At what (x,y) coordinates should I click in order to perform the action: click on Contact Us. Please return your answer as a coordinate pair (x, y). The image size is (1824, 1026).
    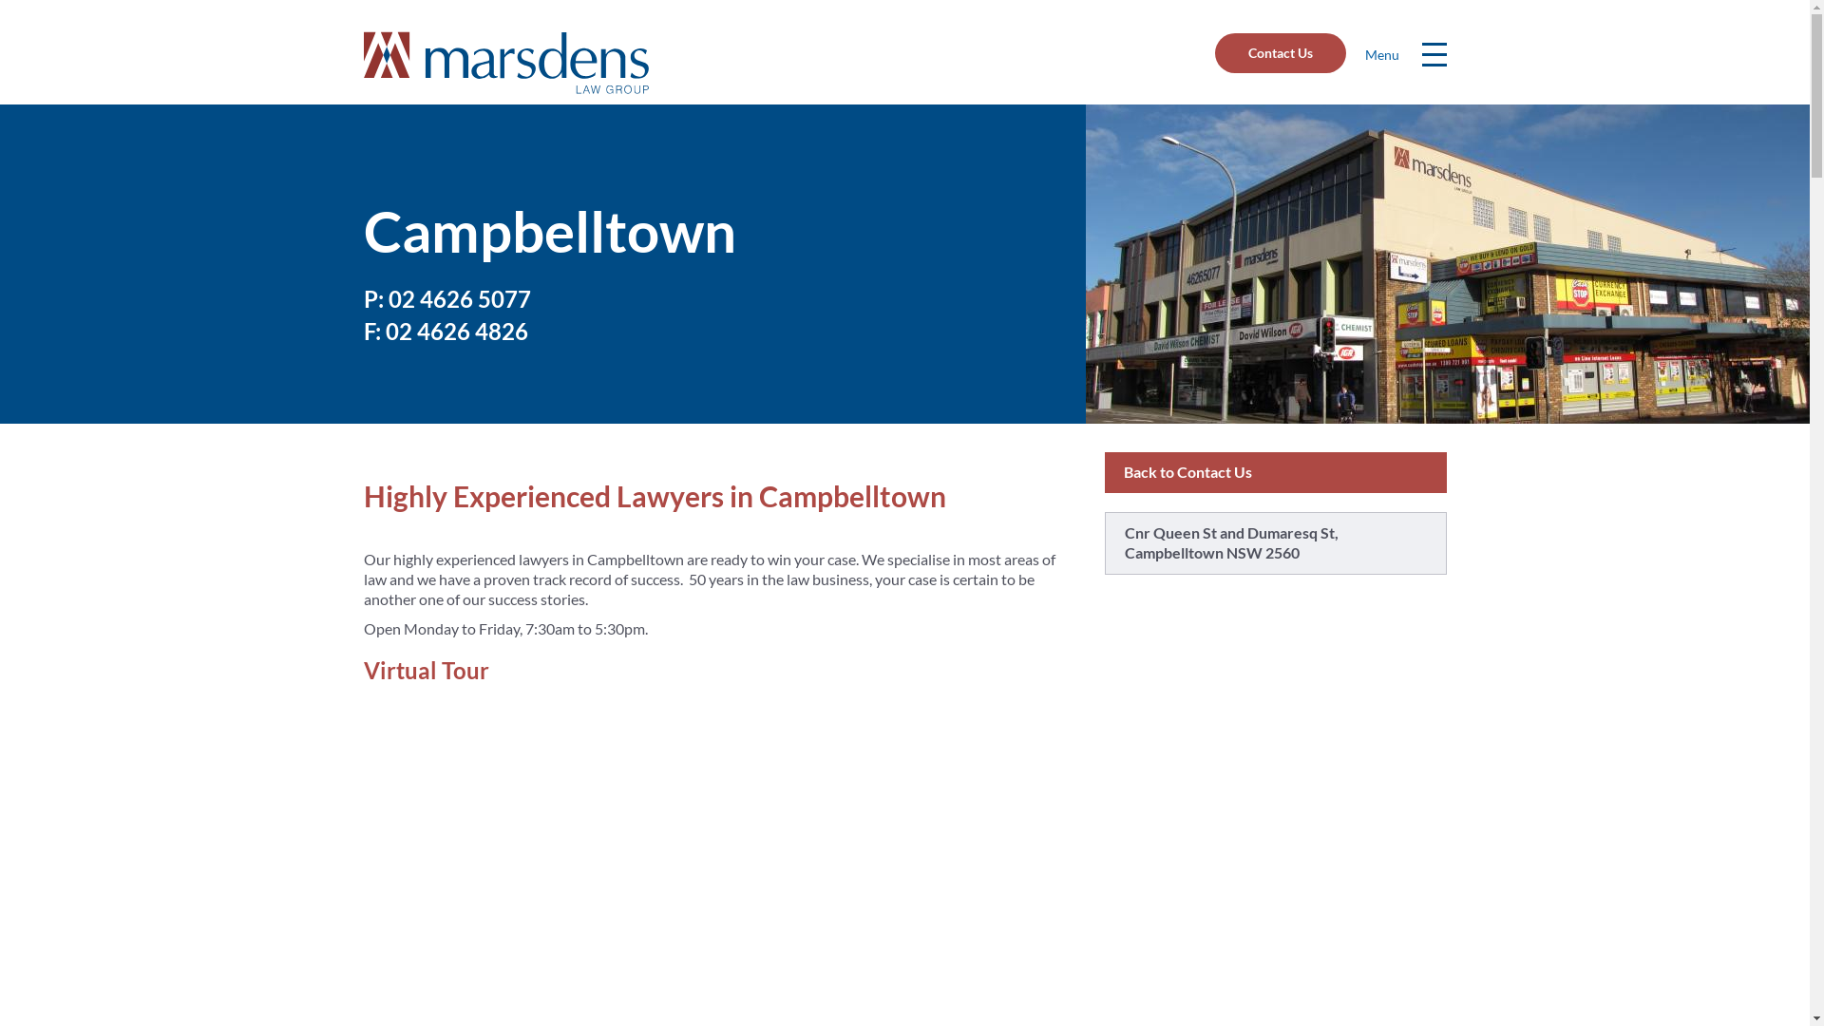
    Looking at the image, I should click on (1280, 53).